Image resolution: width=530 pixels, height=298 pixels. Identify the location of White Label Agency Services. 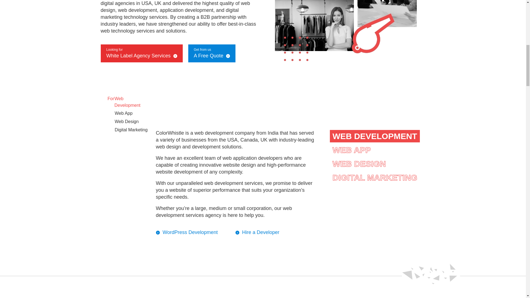
(174, 56).